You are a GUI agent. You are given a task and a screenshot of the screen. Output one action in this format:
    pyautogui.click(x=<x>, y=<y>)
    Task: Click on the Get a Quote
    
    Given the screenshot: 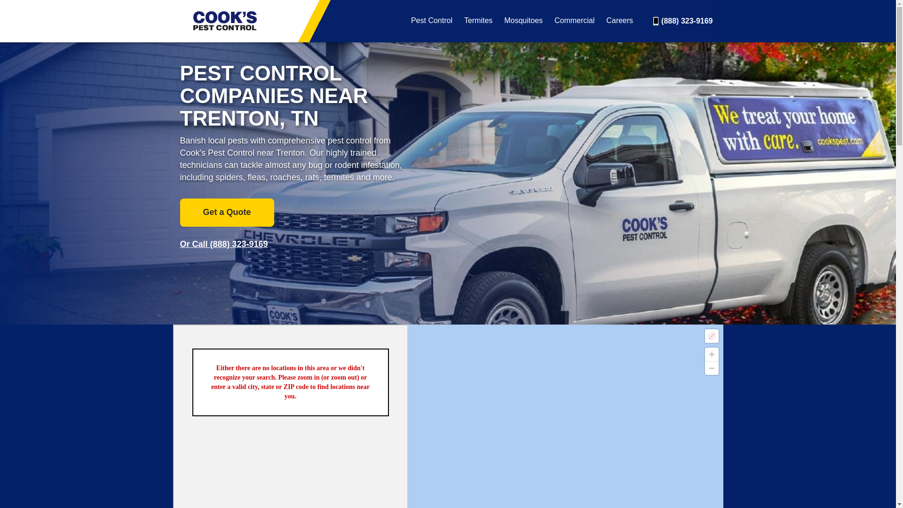 What is the action you would take?
    pyautogui.click(x=227, y=213)
    